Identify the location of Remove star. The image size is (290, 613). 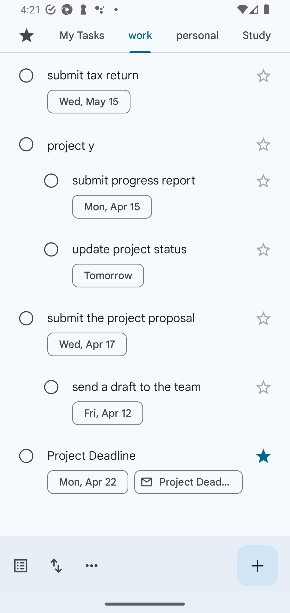
(263, 456).